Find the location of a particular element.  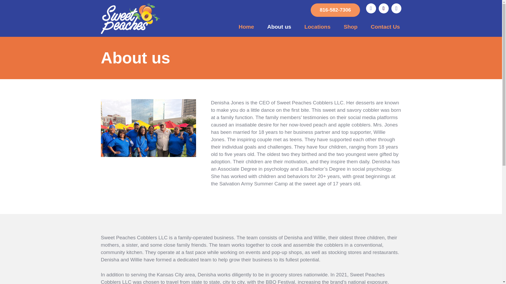

About us is located at coordinates (279, 27).